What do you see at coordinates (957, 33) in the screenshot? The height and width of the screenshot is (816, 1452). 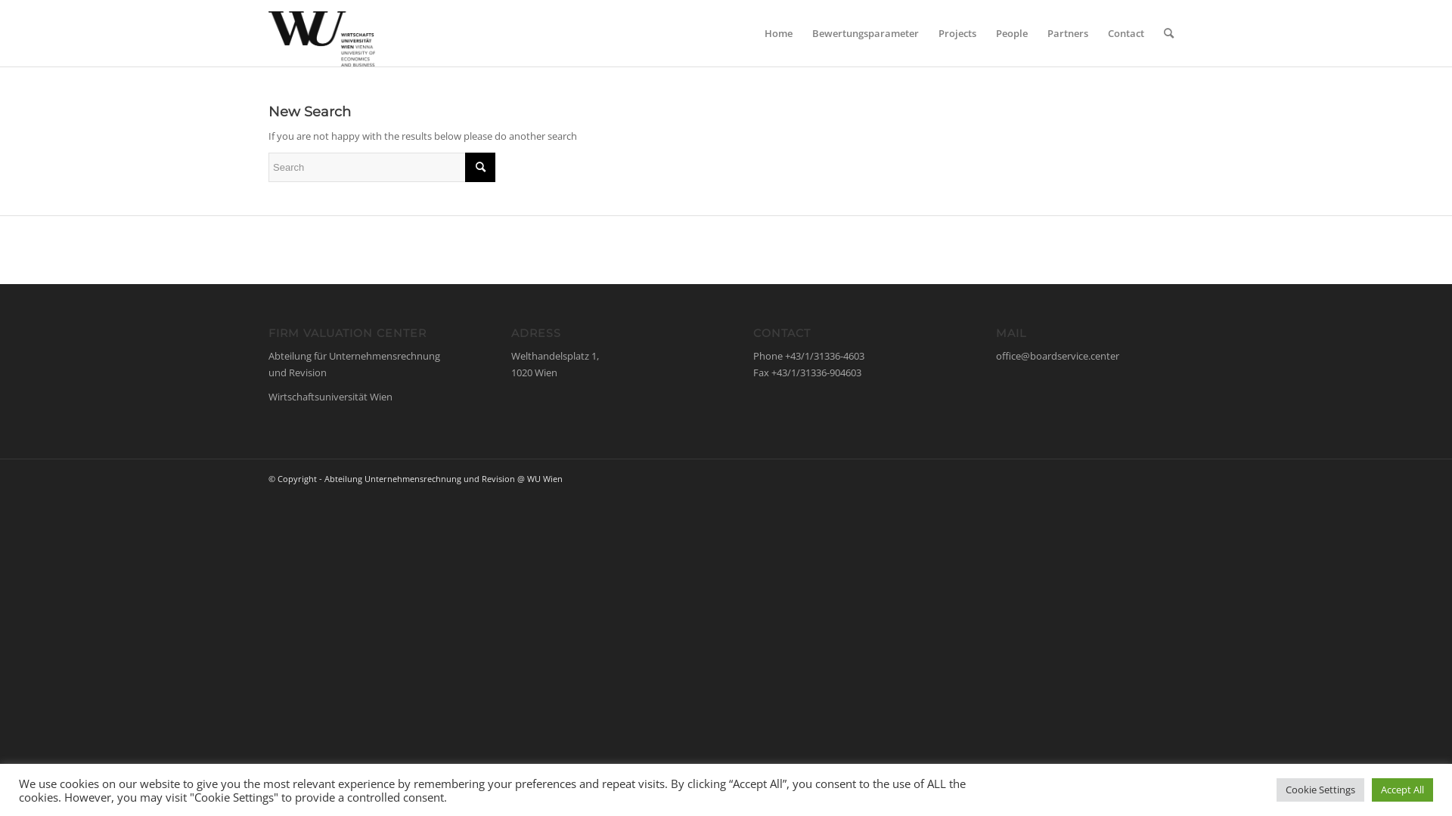 I see `Projects` at bounding box center [957, 33].